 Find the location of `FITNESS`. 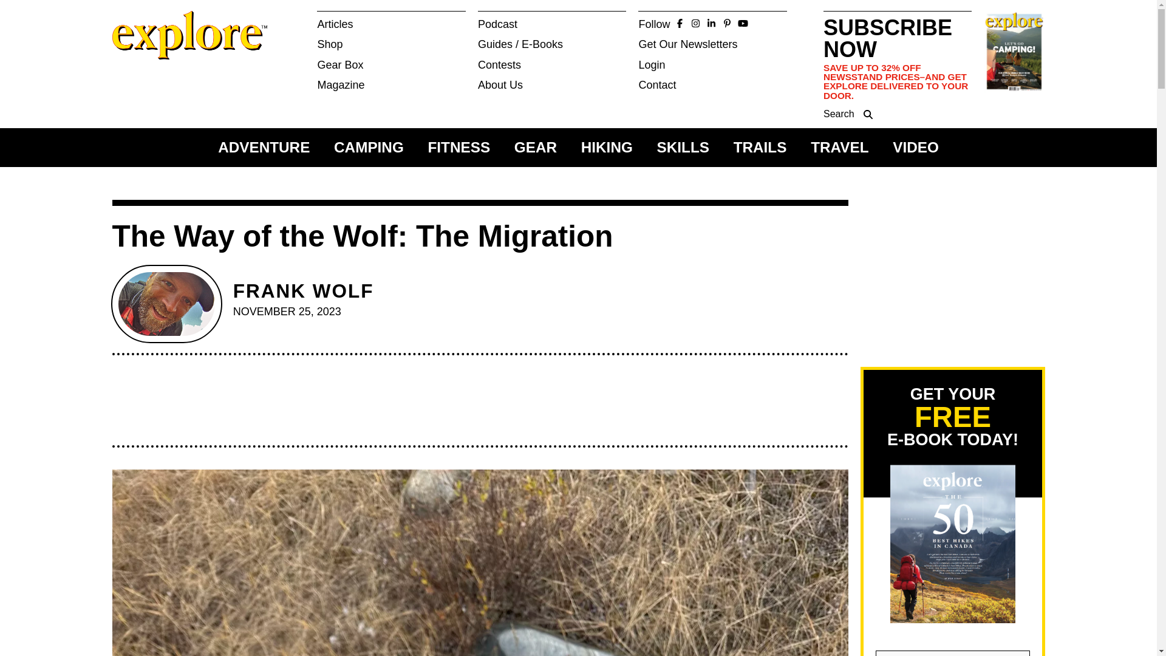

FITNESS is located at coordinates (459, 147).